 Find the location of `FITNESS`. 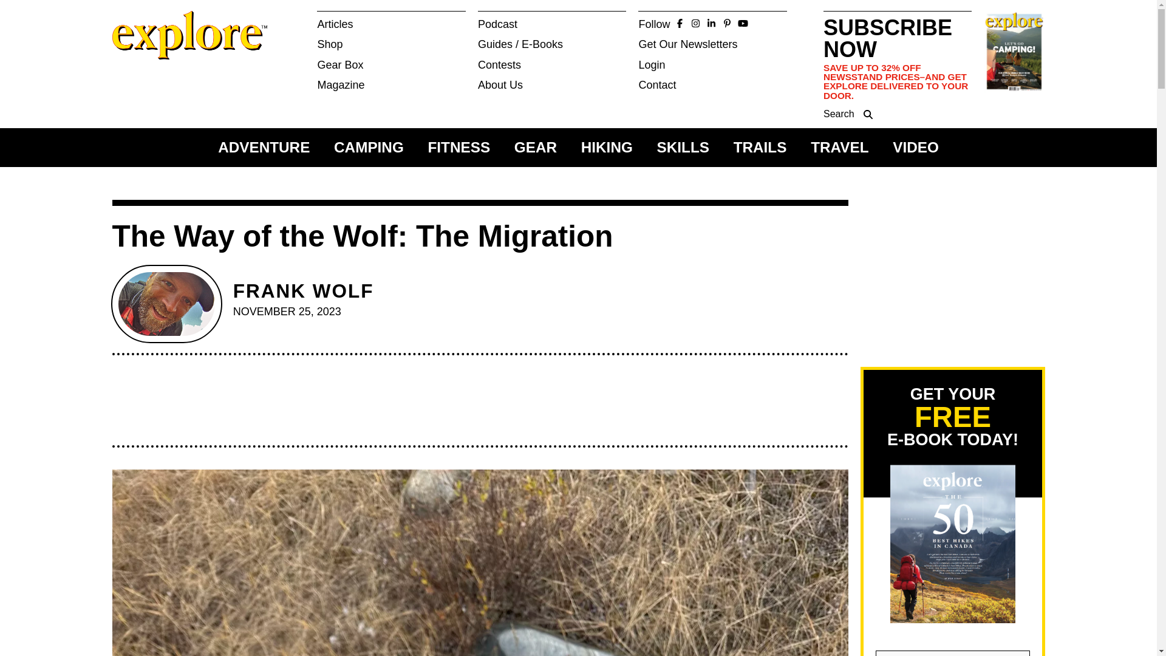

FITNESS is located at coordinates (459, 147).